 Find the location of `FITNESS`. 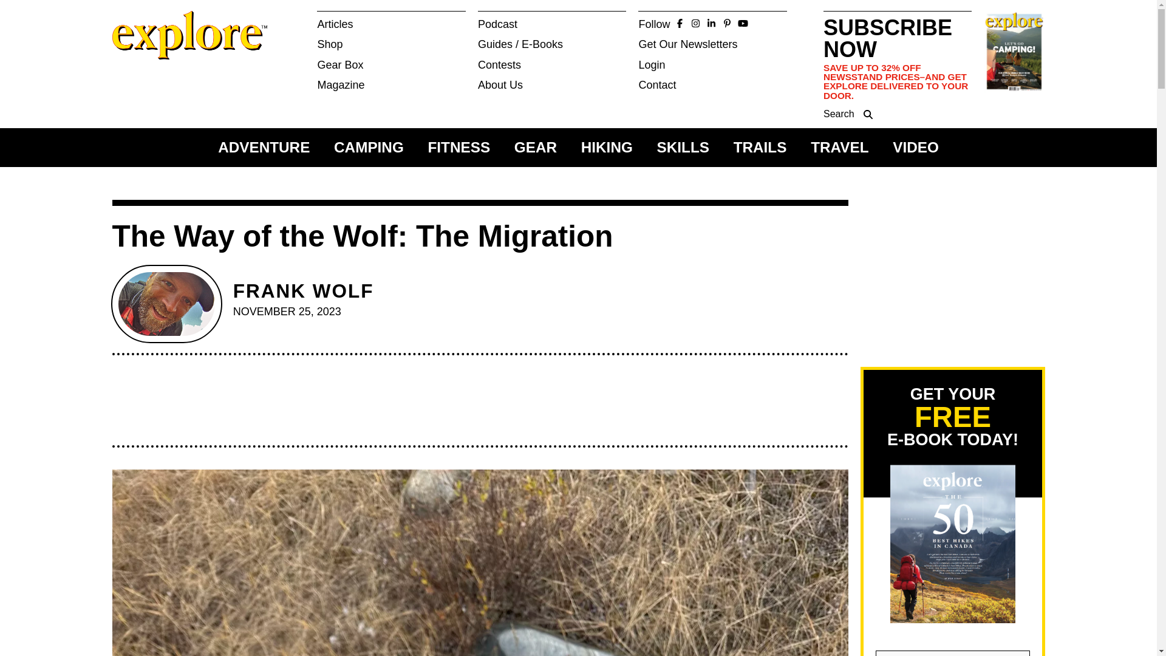

FITNESS is located at coordinates (459, 147).